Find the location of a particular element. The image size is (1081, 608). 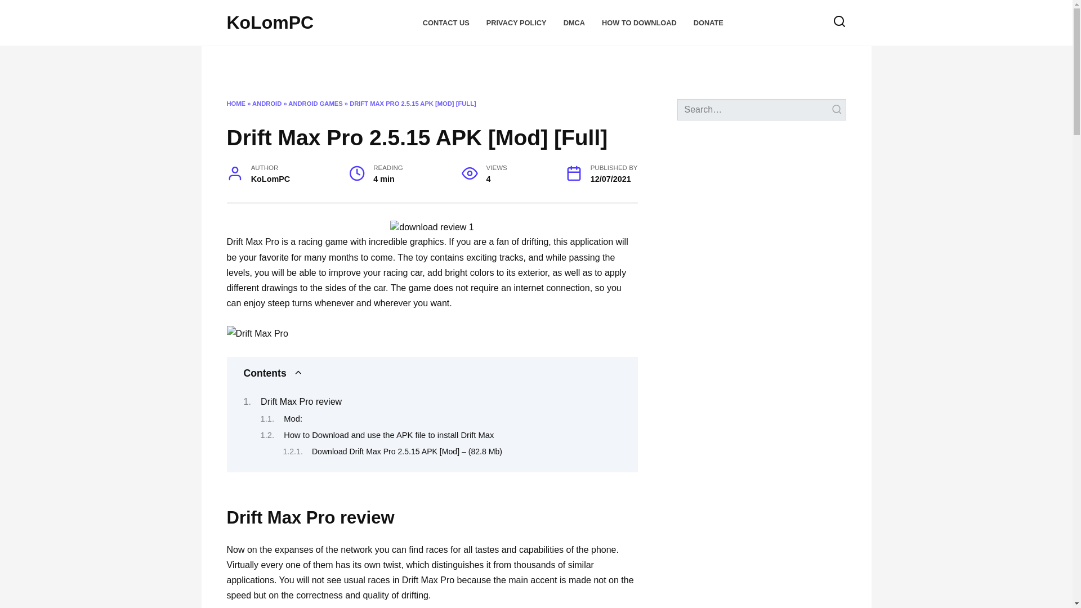

PC Games is located at coordinates (556, 64).